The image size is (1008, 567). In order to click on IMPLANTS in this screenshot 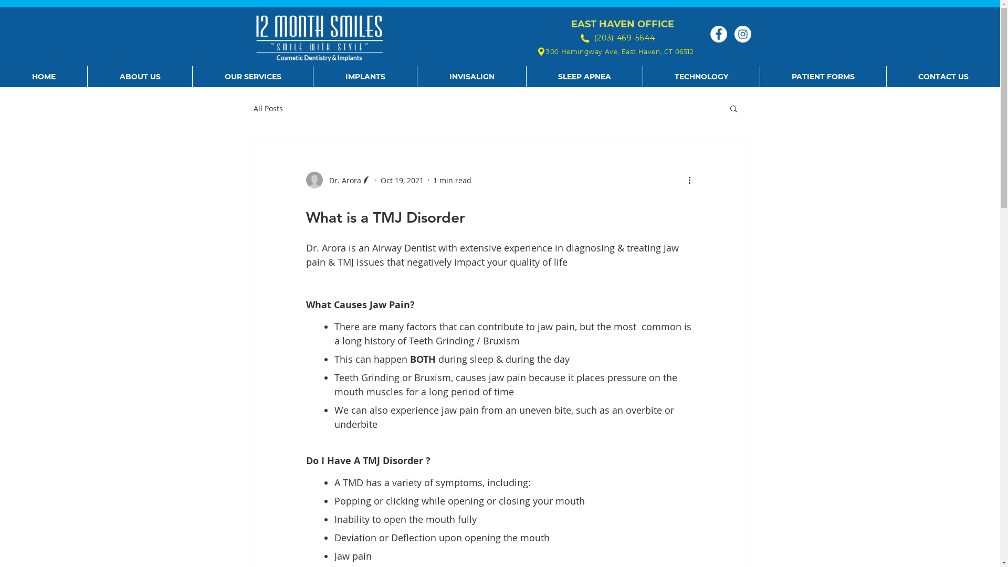, I will do `click(365, 77)`.